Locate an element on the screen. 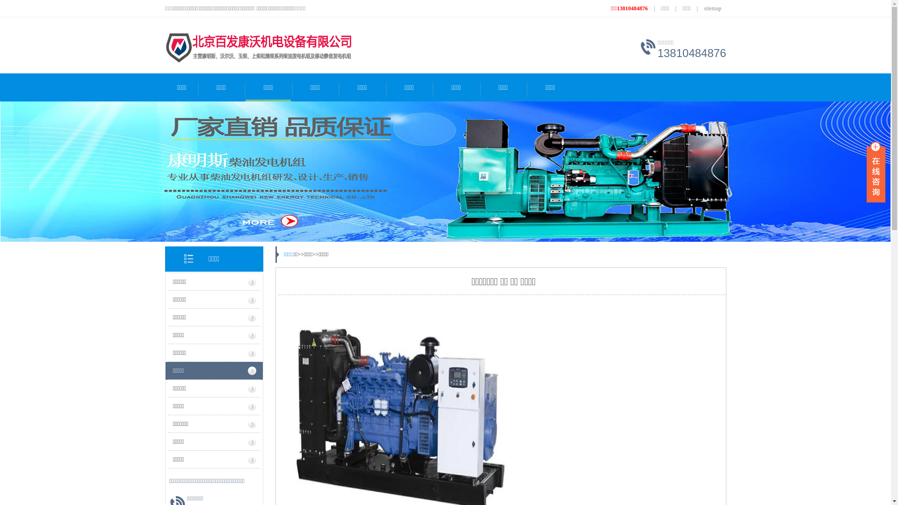 Image resolution: width=898 pixels, height=505 pixels. sitemap is located at coordinates (713, 8).